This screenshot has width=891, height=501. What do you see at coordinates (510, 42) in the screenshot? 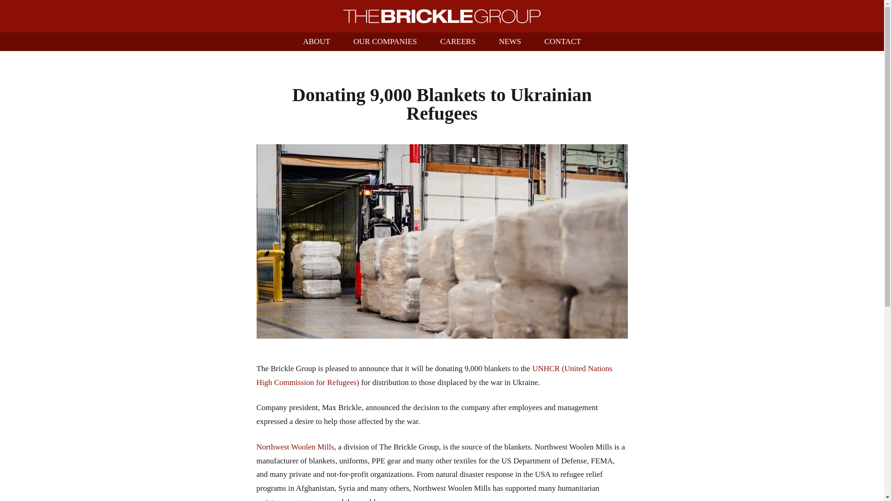
I see `NEWS` at bounding box center [510, 42].